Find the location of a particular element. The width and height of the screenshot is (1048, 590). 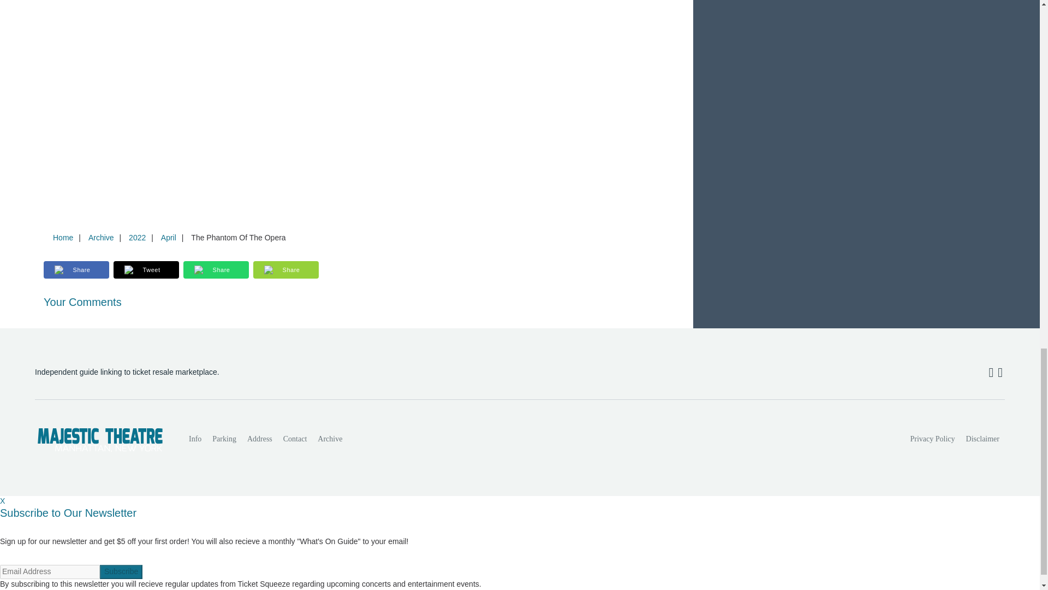

Privacy Policy is located at coordinates (933, 439).